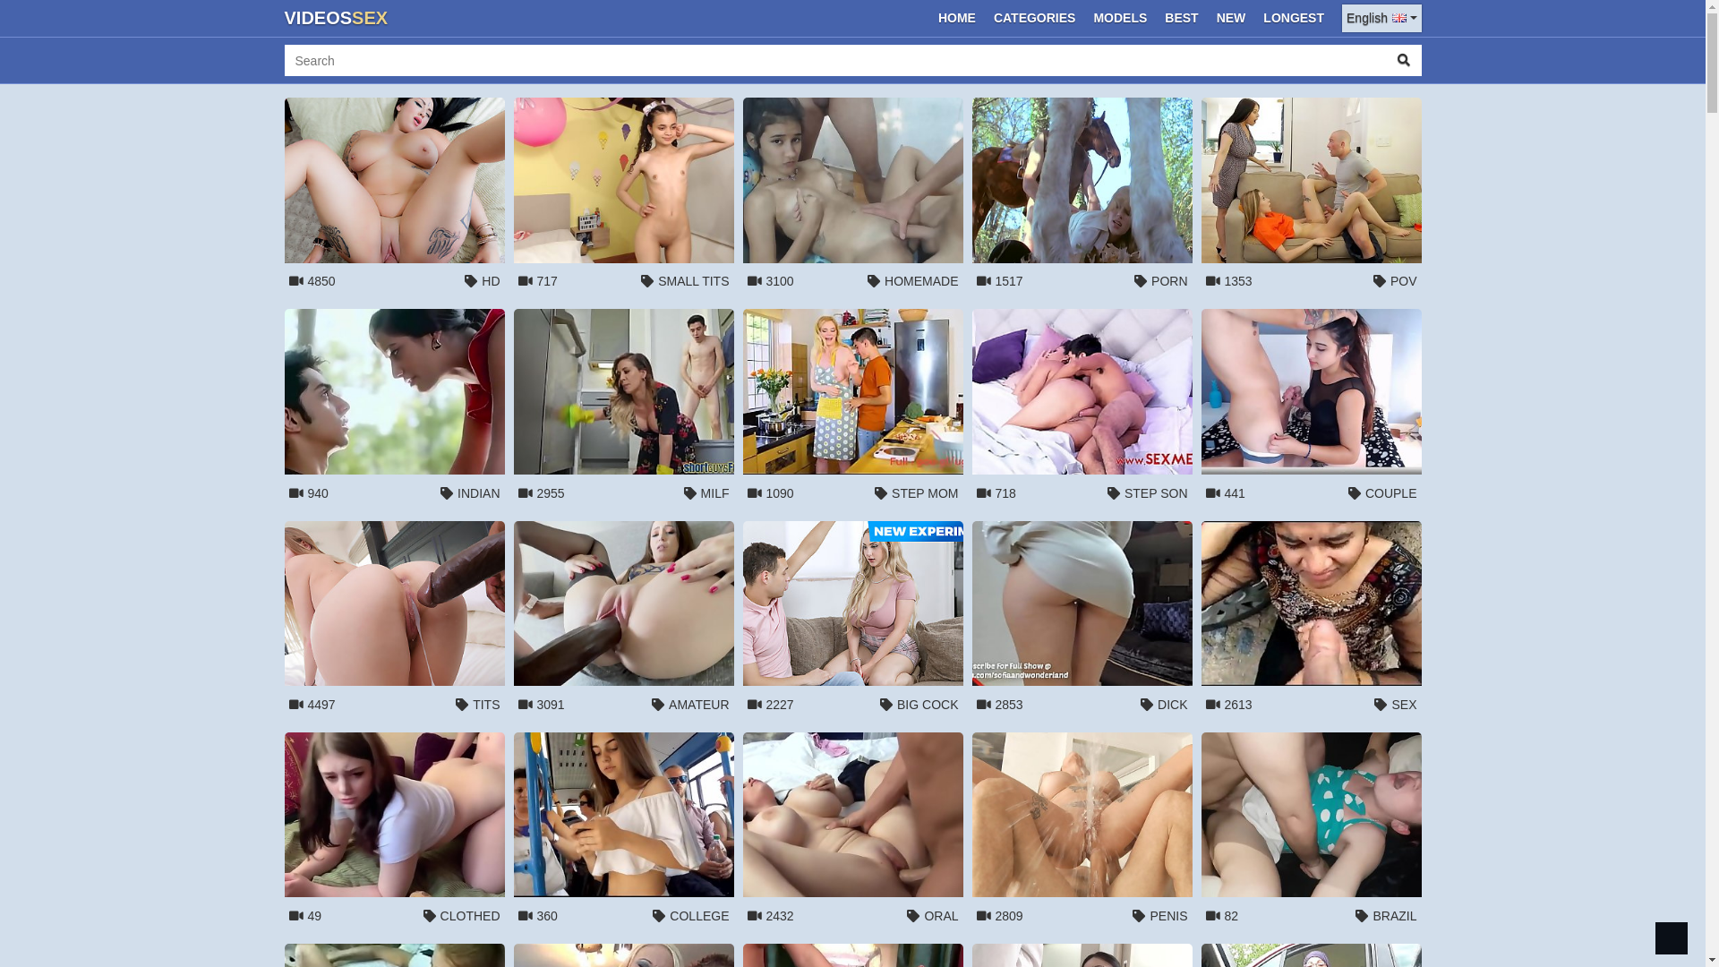  I want to click on LONGEST, so click(1294, 18).